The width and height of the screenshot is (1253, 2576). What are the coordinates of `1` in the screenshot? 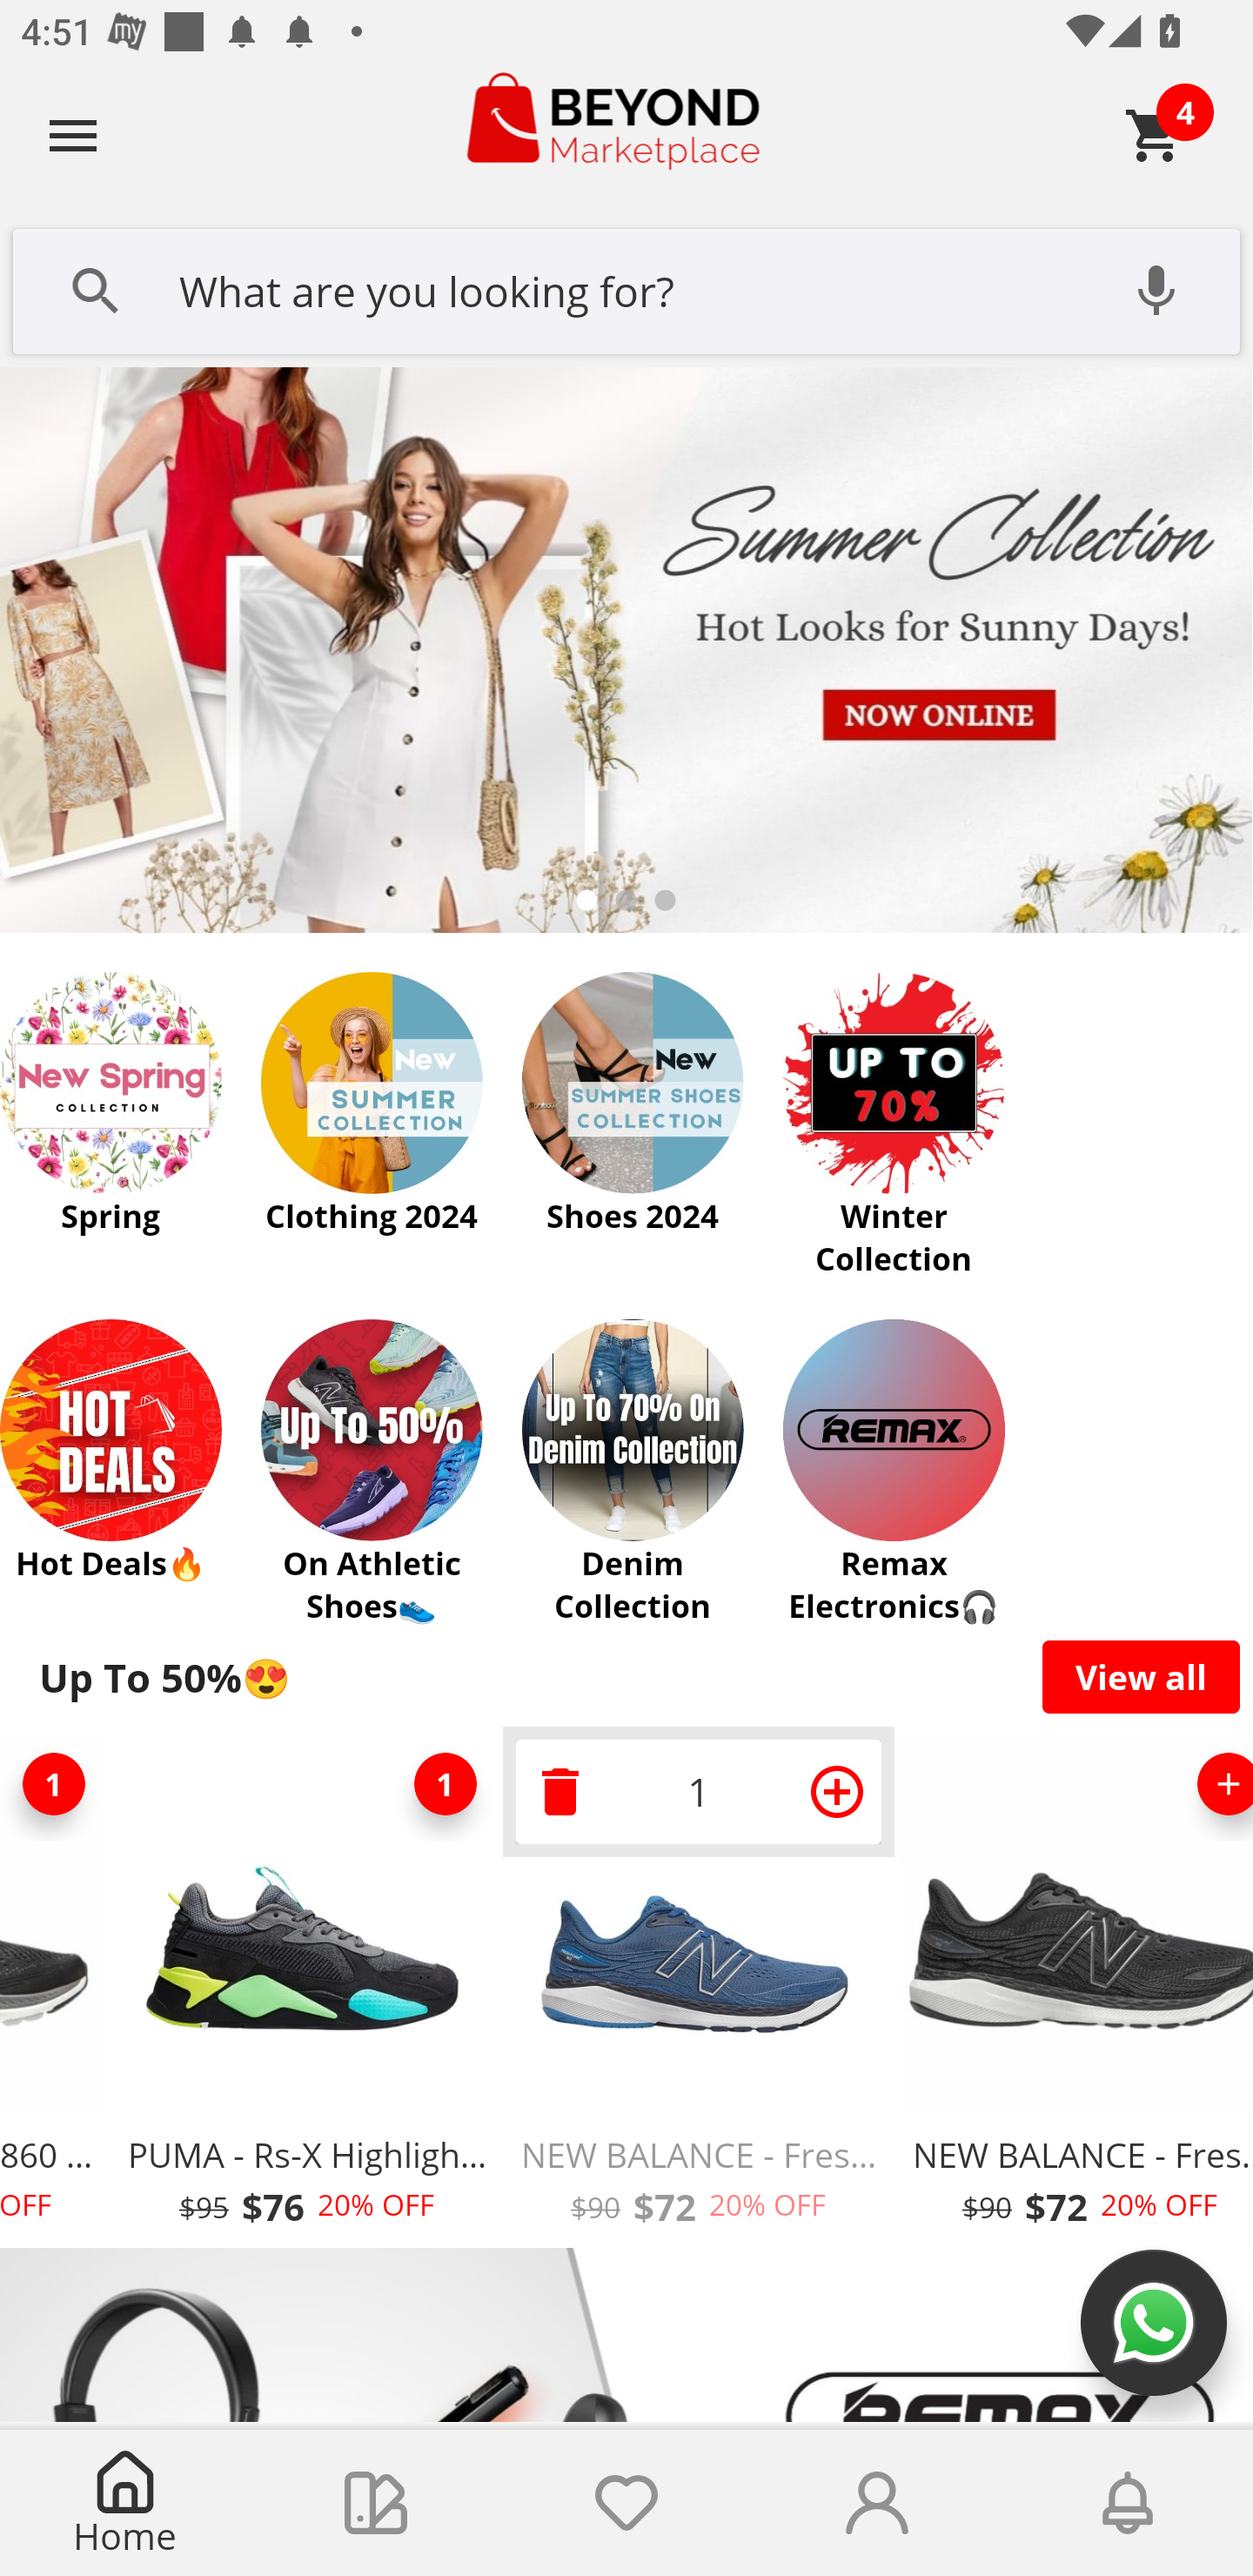 It's located at (446, 1784).